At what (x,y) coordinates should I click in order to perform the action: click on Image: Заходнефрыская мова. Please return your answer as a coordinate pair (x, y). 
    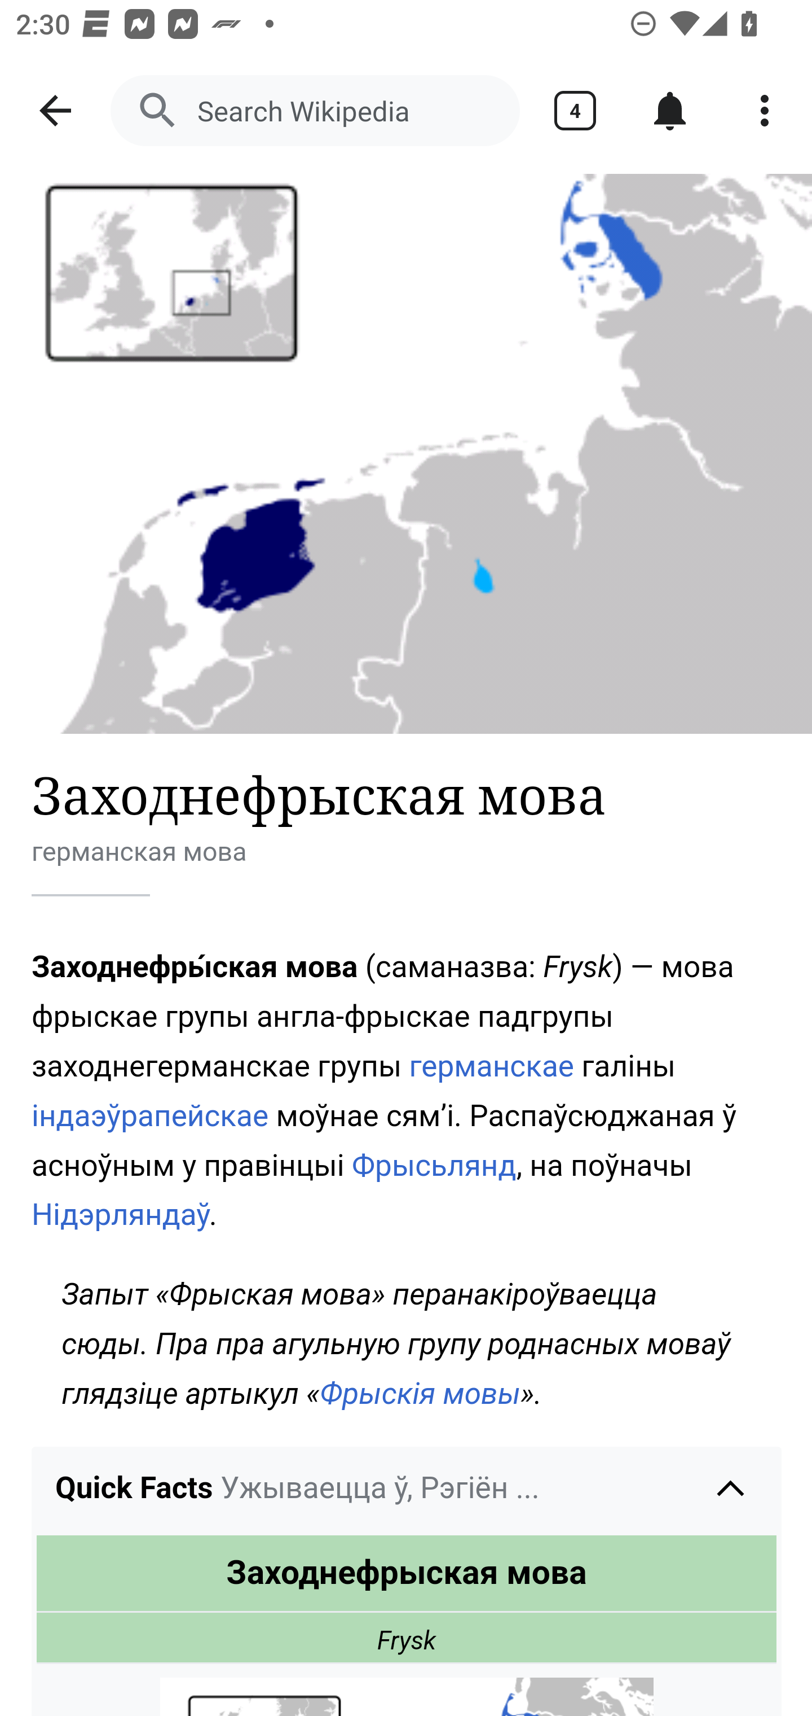
    Looking at the image, I should click on (406, 454).